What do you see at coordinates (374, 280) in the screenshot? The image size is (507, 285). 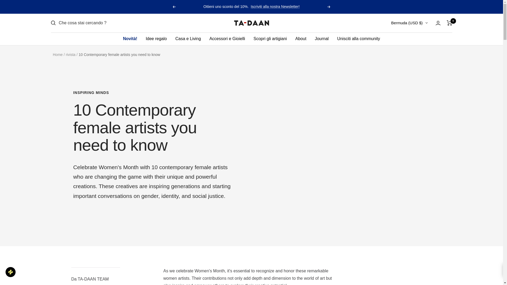 I see `BA` at bounding box center [374, 280].